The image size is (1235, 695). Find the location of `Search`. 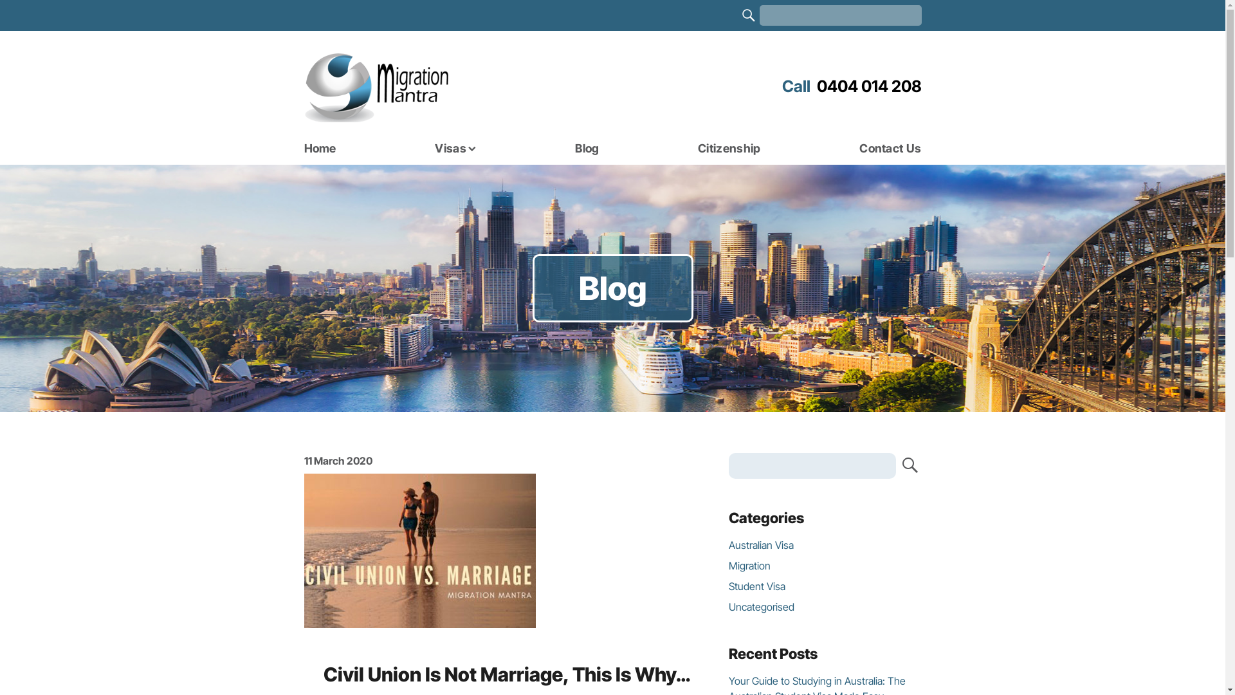

Search is located at coordinates (749, 15).